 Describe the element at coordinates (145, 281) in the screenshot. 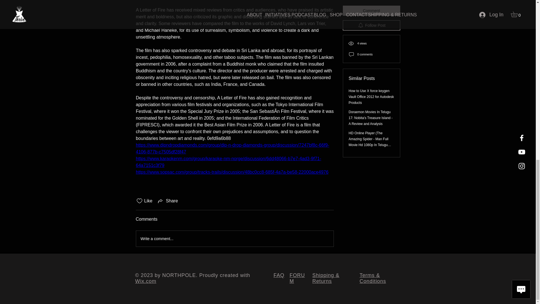

I see `Wix.com` at that location.